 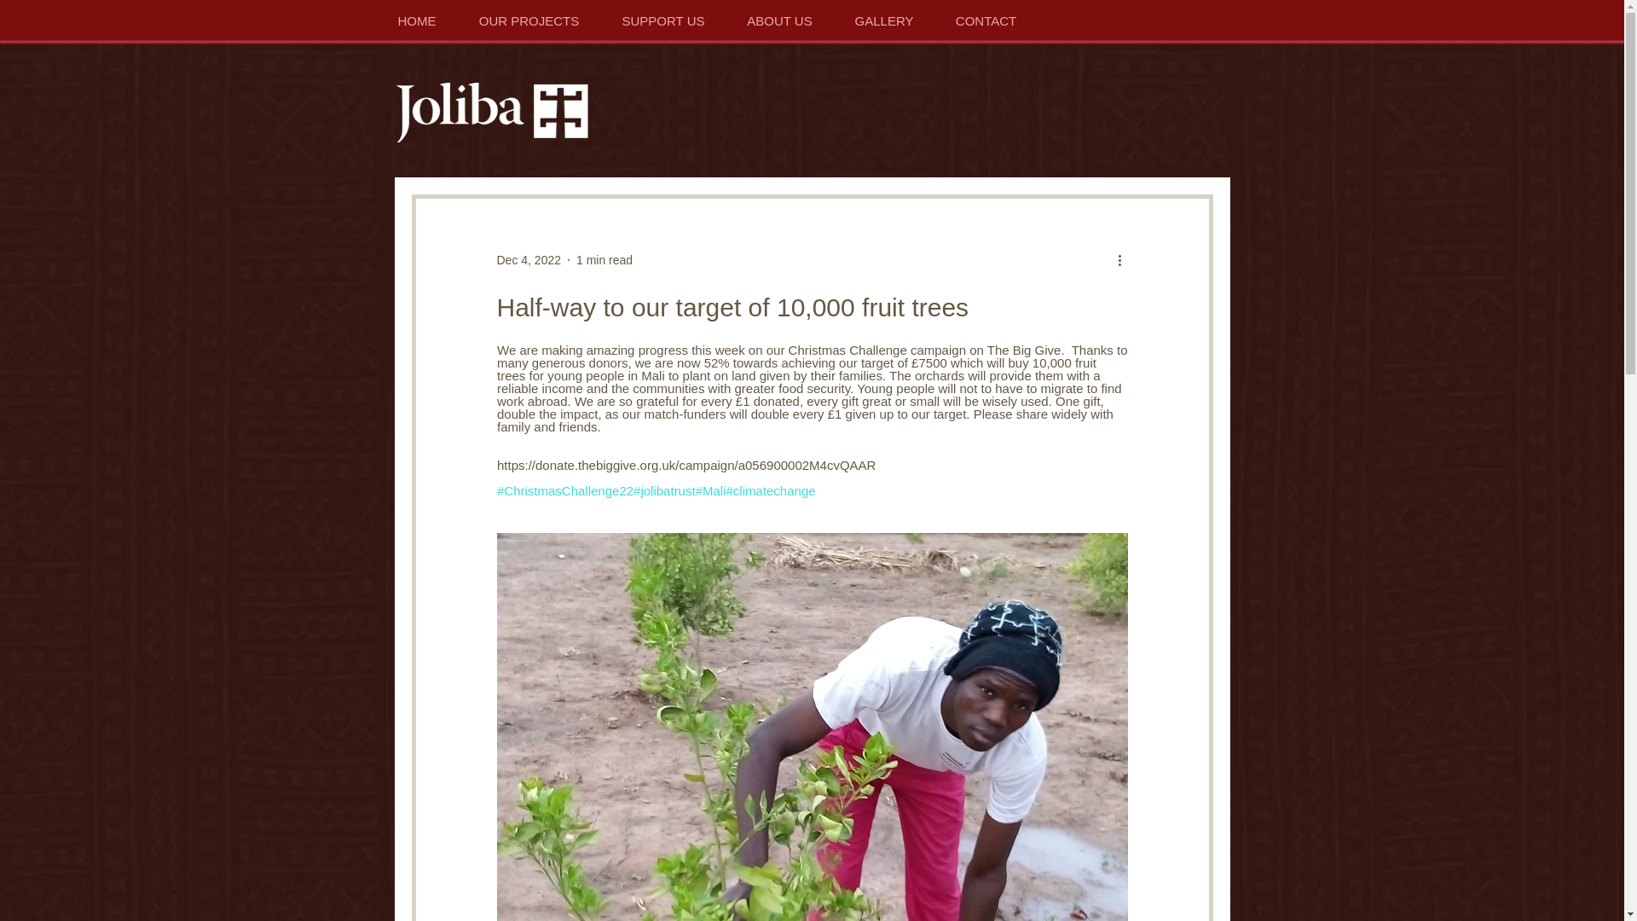 What do you see at coordinates (604, 259) in the screenshot?
I see `1 min read` at bounding box center [604, 259].